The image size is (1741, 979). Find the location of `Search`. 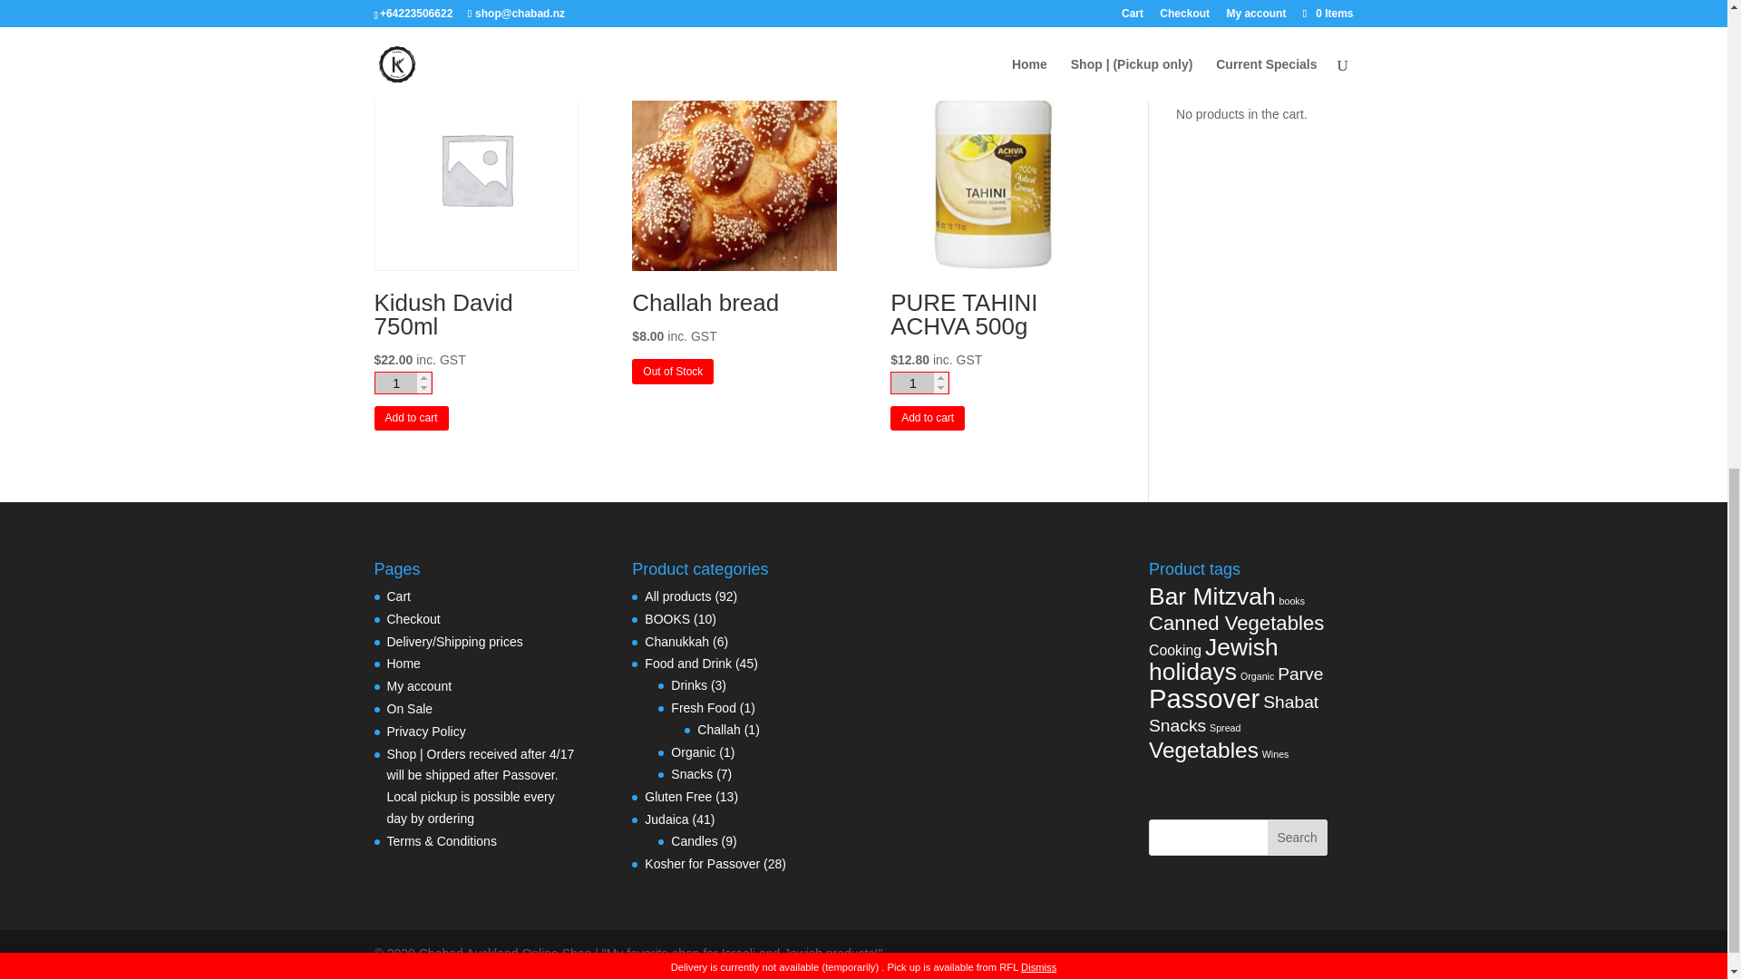

Search is located at coordinates (1297, 837).